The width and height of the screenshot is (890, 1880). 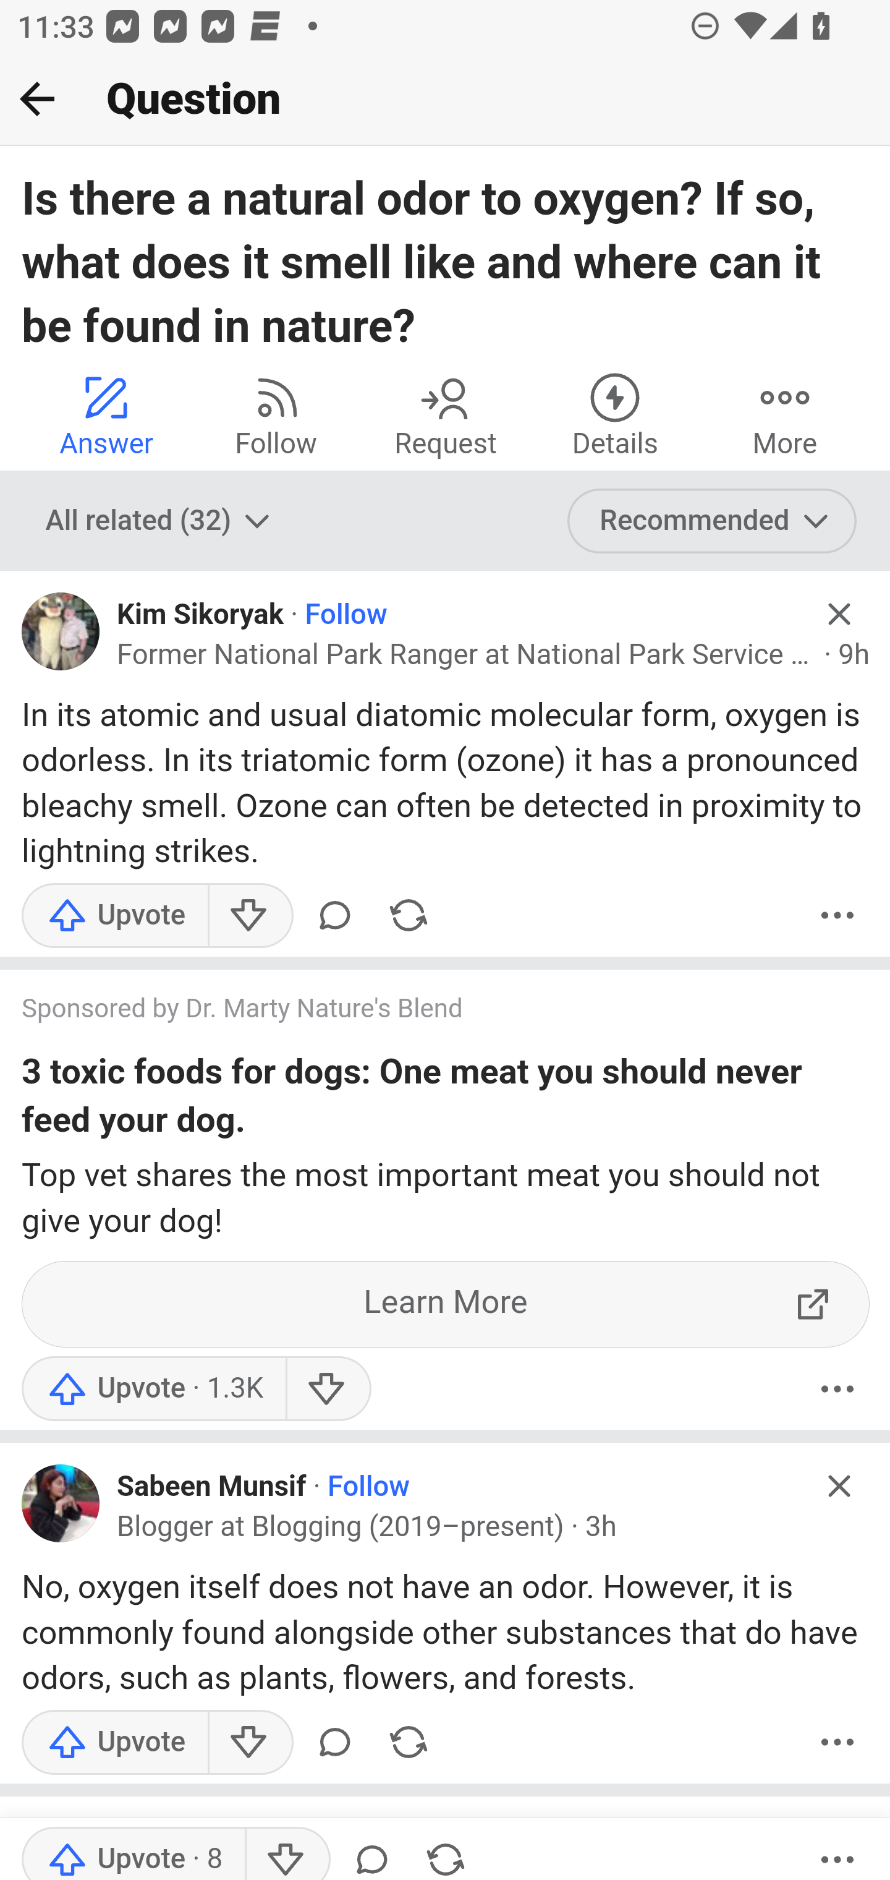 What do you see at coordinates (276, 414) in the screenshot?
I see `Follow` at bounding box center [276, 414].